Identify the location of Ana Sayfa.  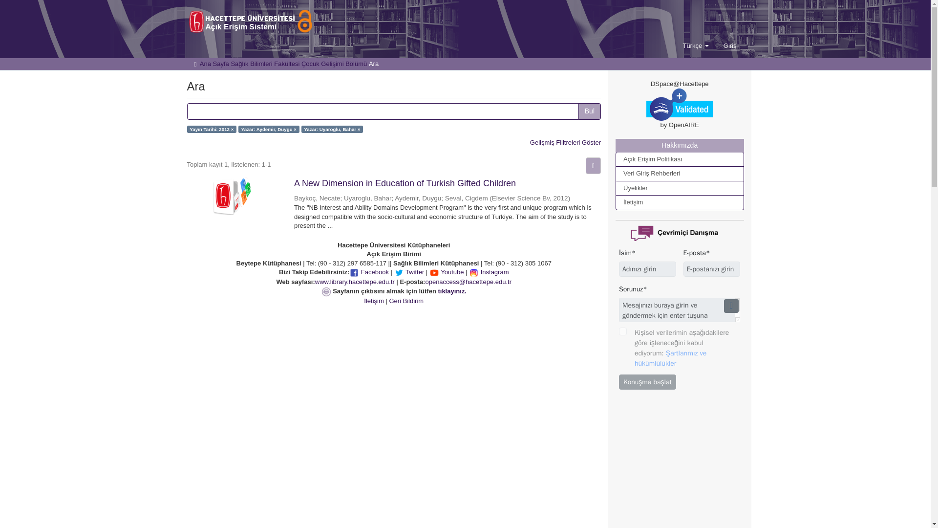
(214, 64).